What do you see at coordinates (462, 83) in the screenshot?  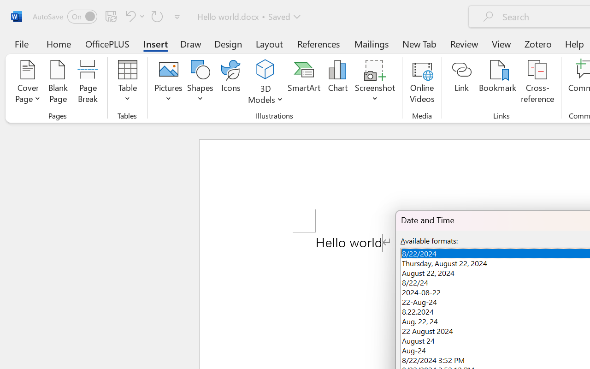 I see `Link` at bounding box center [462, 83].